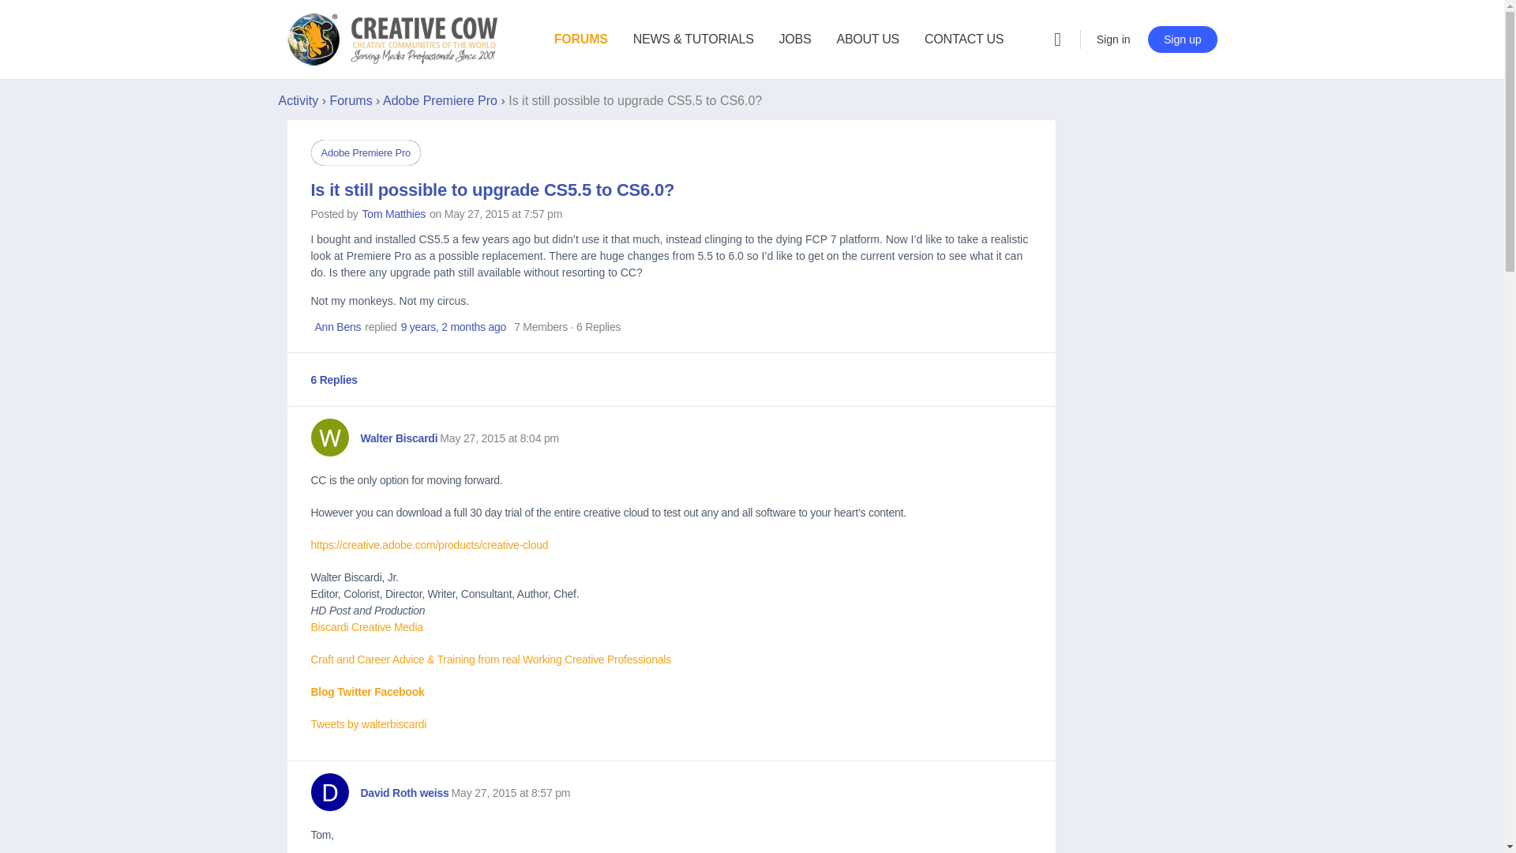  I want to click on View Walter Biscardi's profile, so click(329, 438).